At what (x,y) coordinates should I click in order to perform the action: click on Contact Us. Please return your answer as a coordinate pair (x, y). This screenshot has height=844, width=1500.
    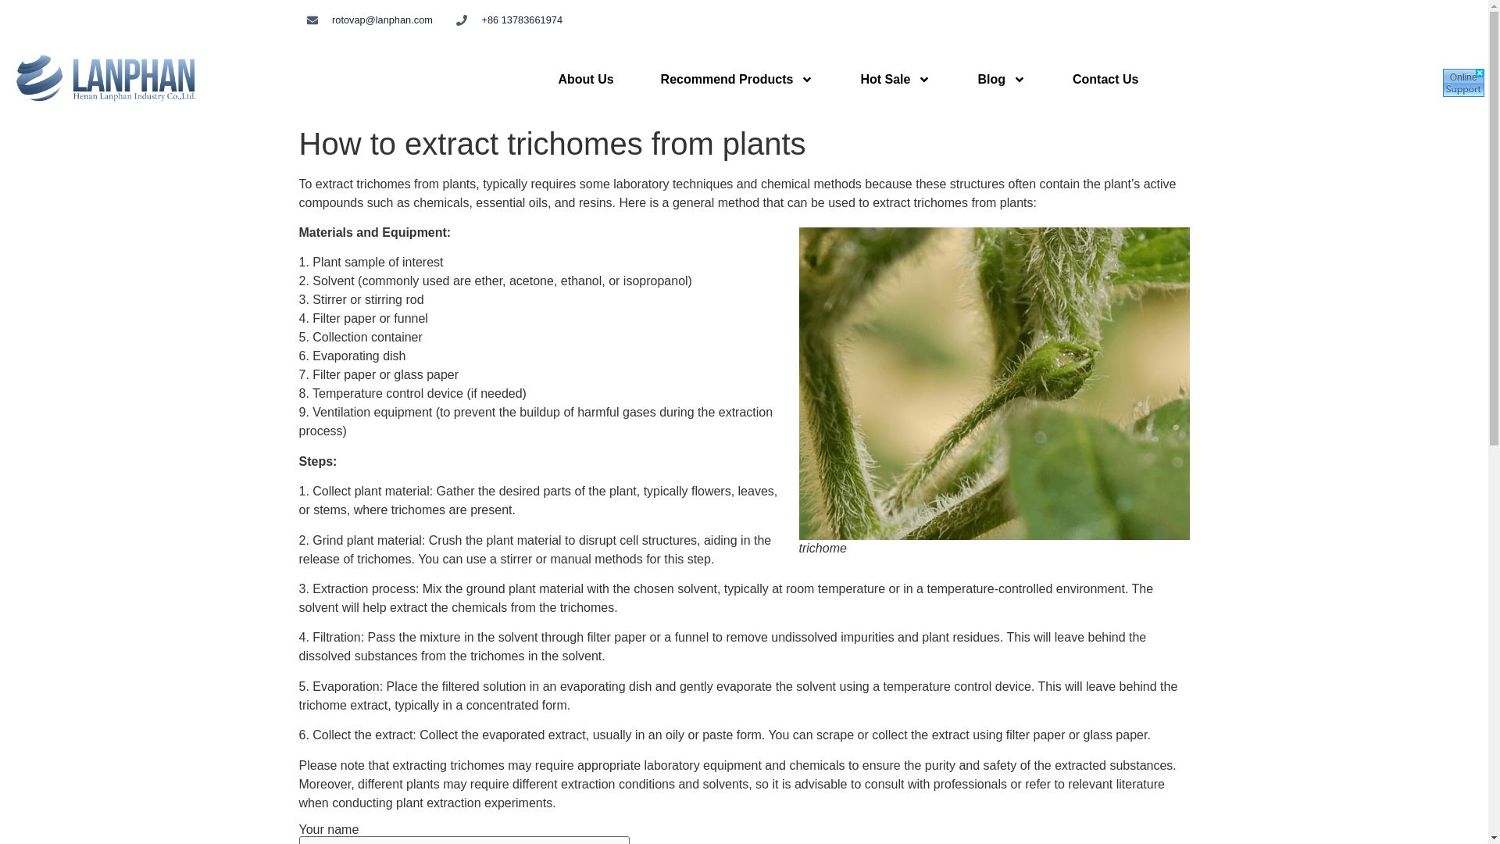
    Looking at the image, I should click on (1105, 80).